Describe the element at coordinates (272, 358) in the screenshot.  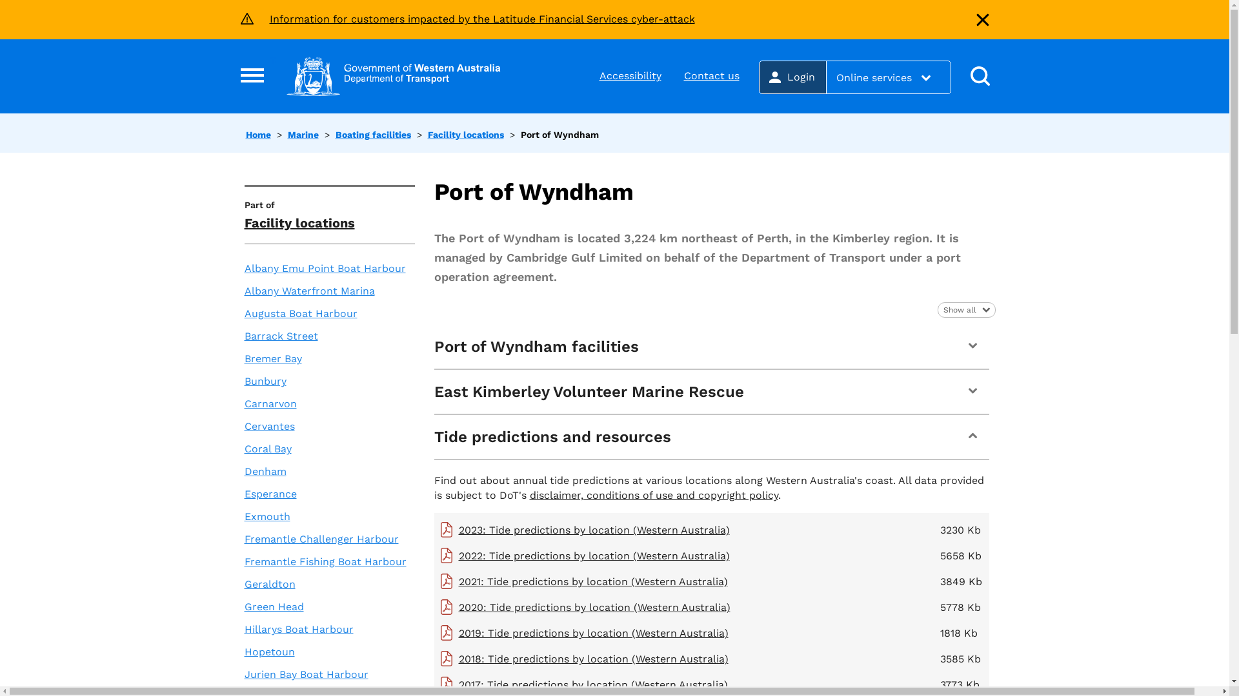
I see `Bremer Bay` at that location.